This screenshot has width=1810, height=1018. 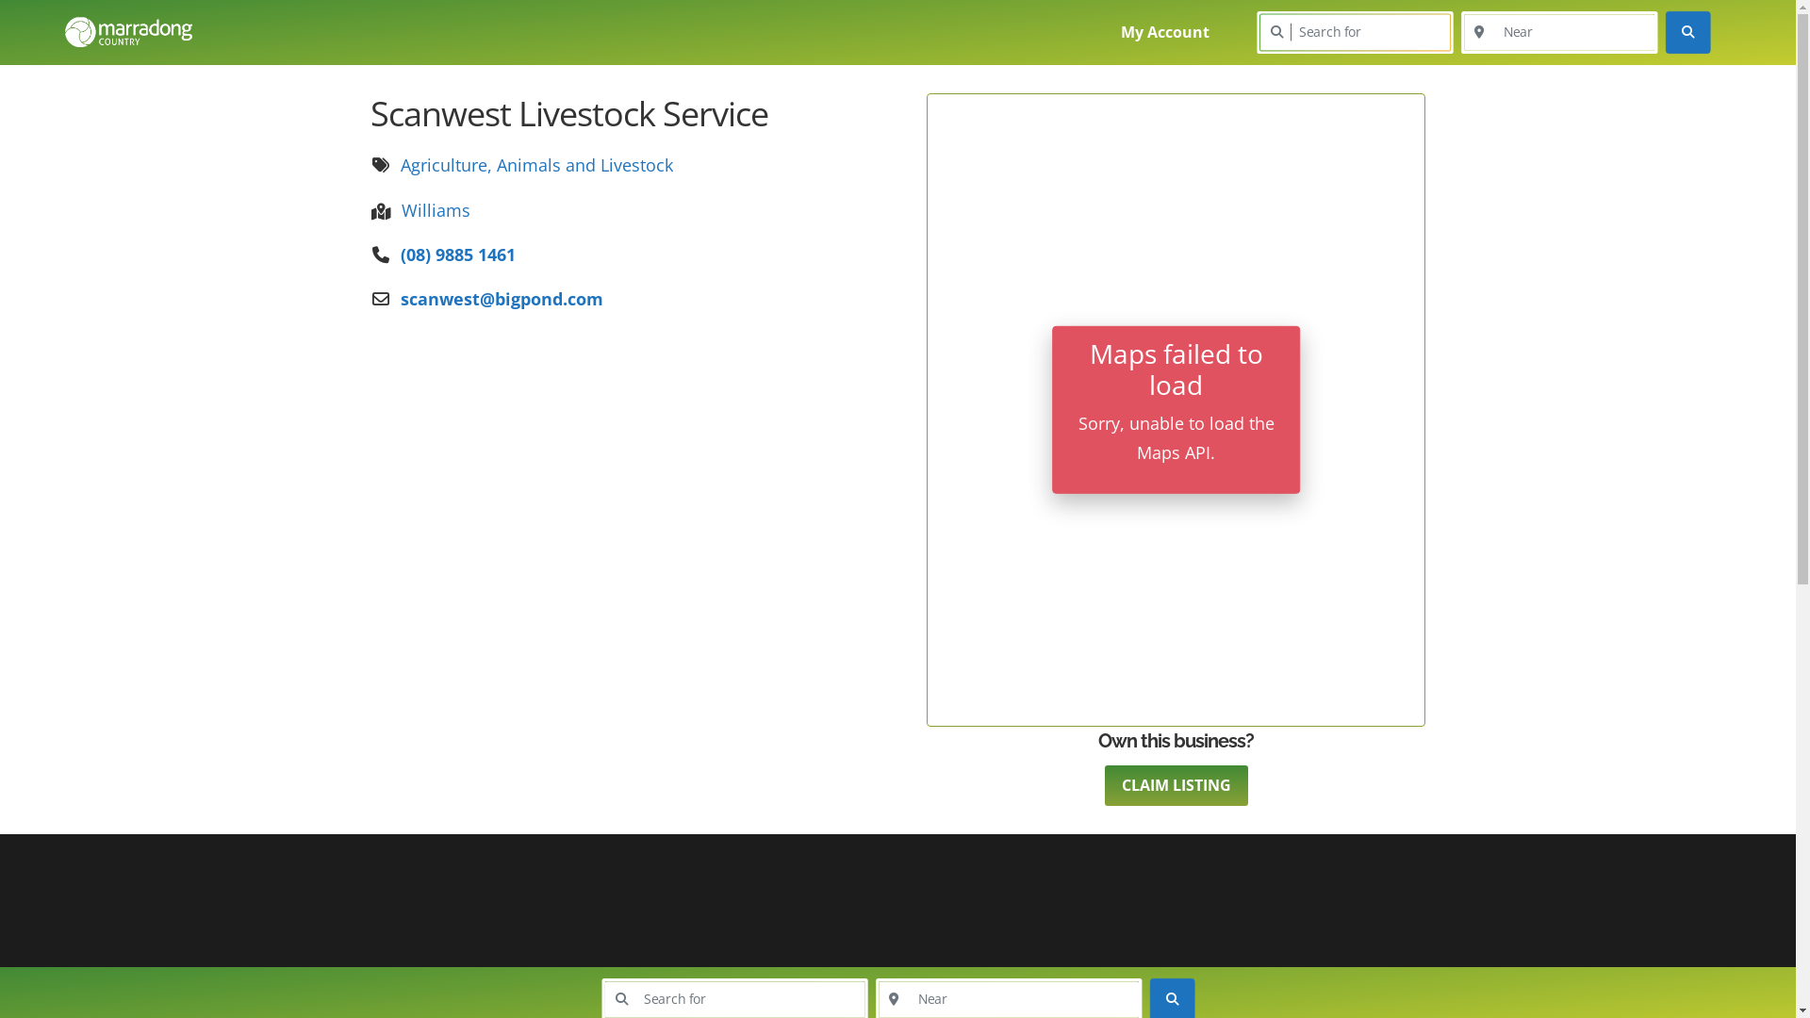 What do you see at coordinates (535, 164) in the screenshot?
I see `Agriculture, Animals and Livestock` at bounding box center [535, 164].